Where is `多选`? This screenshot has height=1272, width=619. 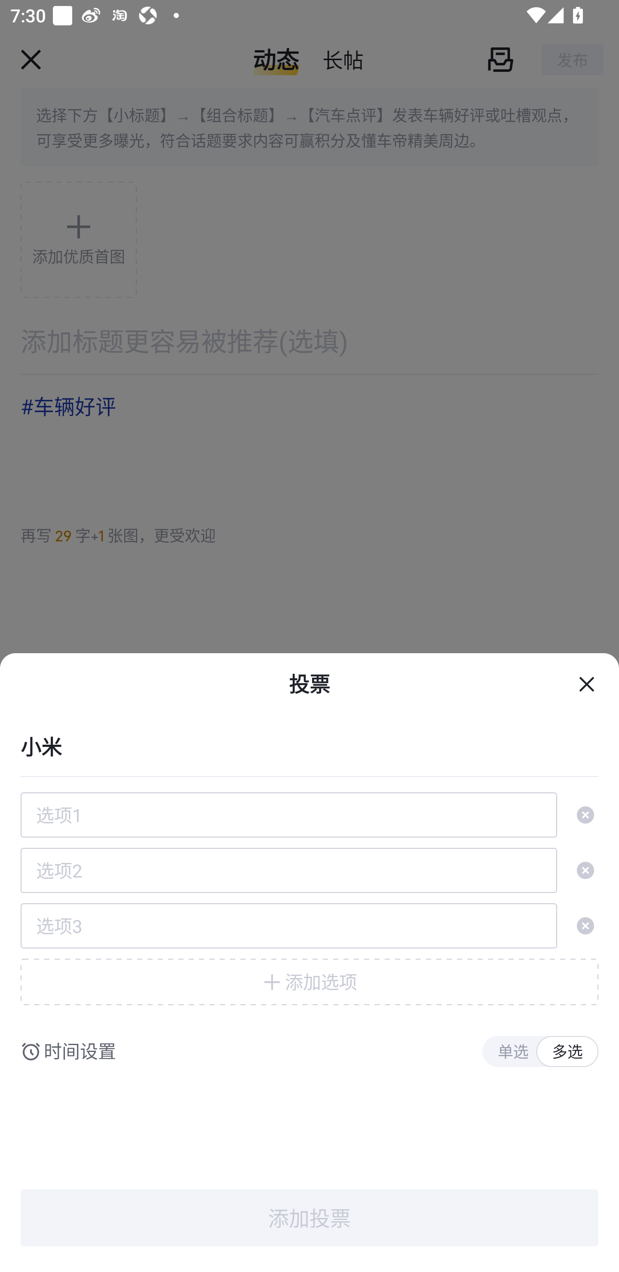 多选 is located at coordinates (567, 1052).